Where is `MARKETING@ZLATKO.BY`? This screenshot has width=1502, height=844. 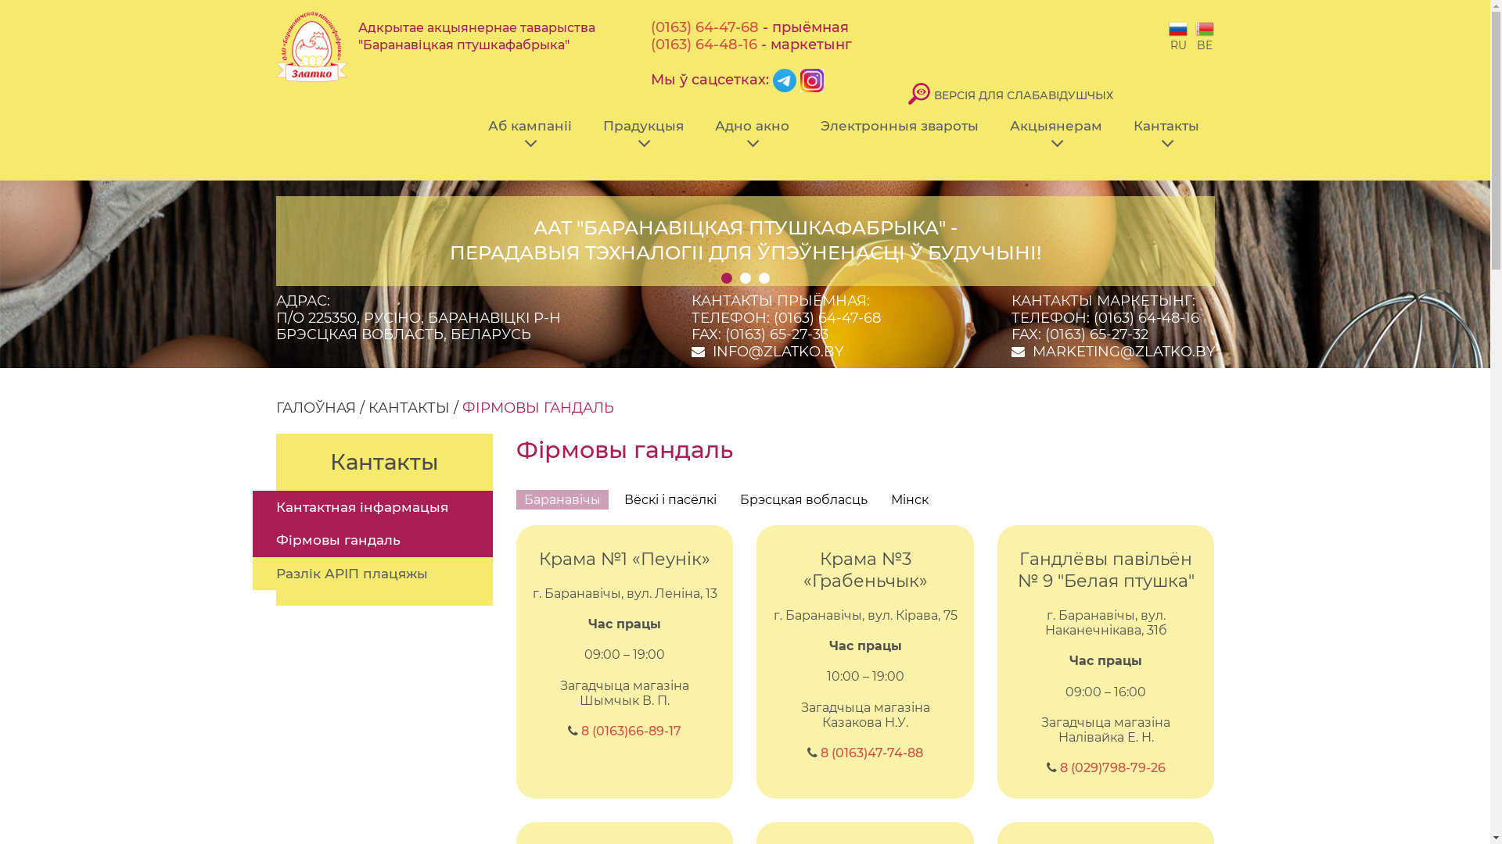 MARKETING@ZLATKO.BY is located at coordinates (1123, 352).